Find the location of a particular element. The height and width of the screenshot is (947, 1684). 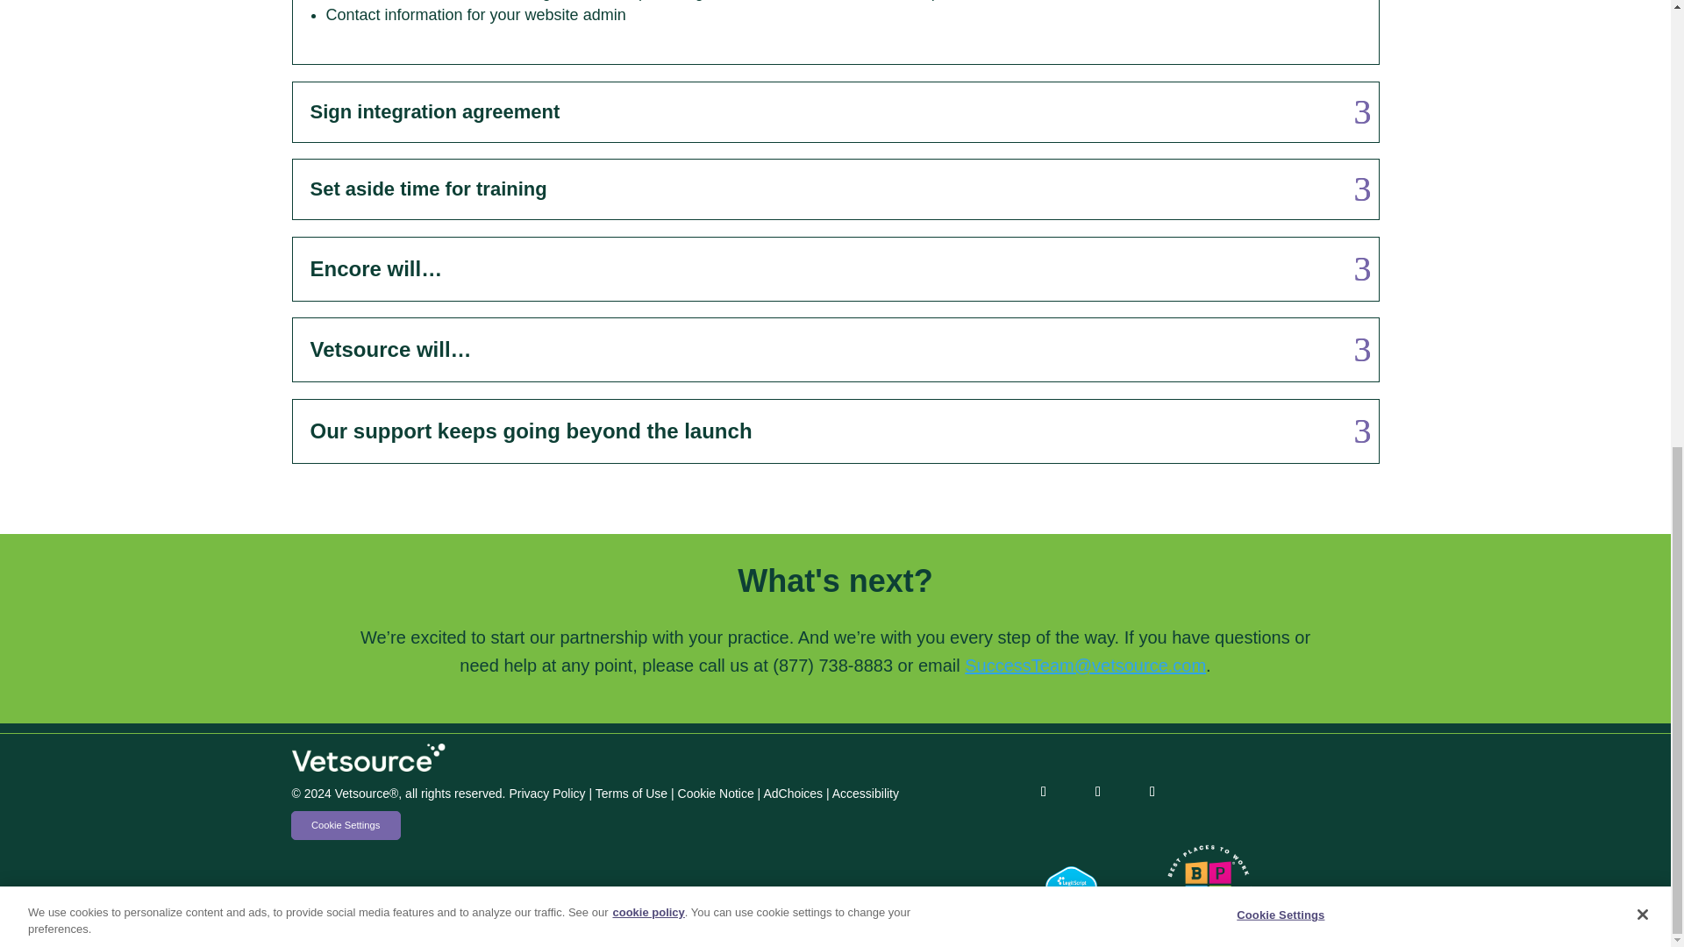

AdChoices is located at coordinates (793, 793).